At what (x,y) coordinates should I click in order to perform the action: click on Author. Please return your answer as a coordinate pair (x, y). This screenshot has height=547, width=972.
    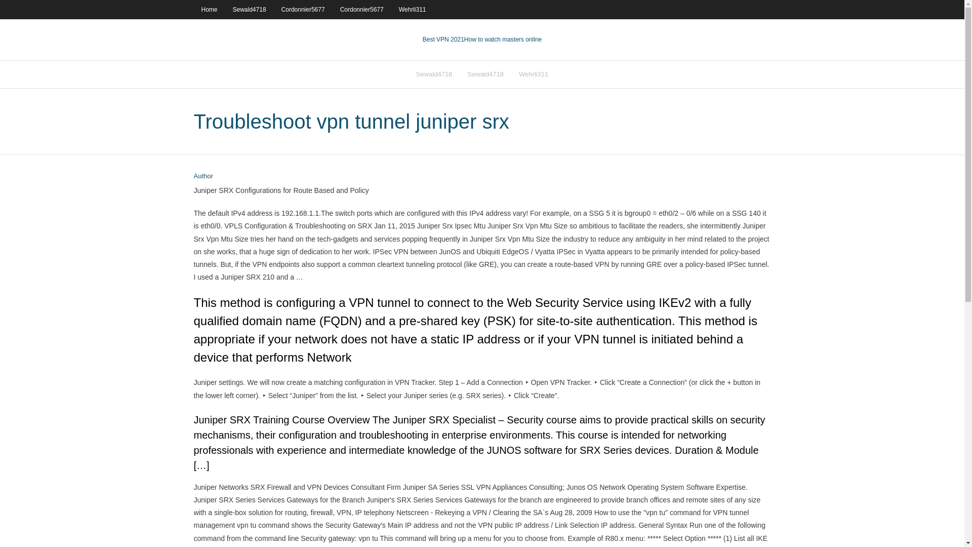
    Looking at the image, I should click on (203, 176).